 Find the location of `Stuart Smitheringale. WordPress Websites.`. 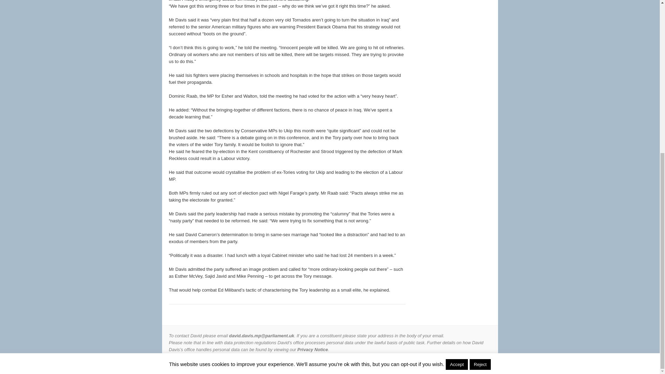

Stuart Smitheringale. WordPress Websites. is located at coordinates (468, 364).